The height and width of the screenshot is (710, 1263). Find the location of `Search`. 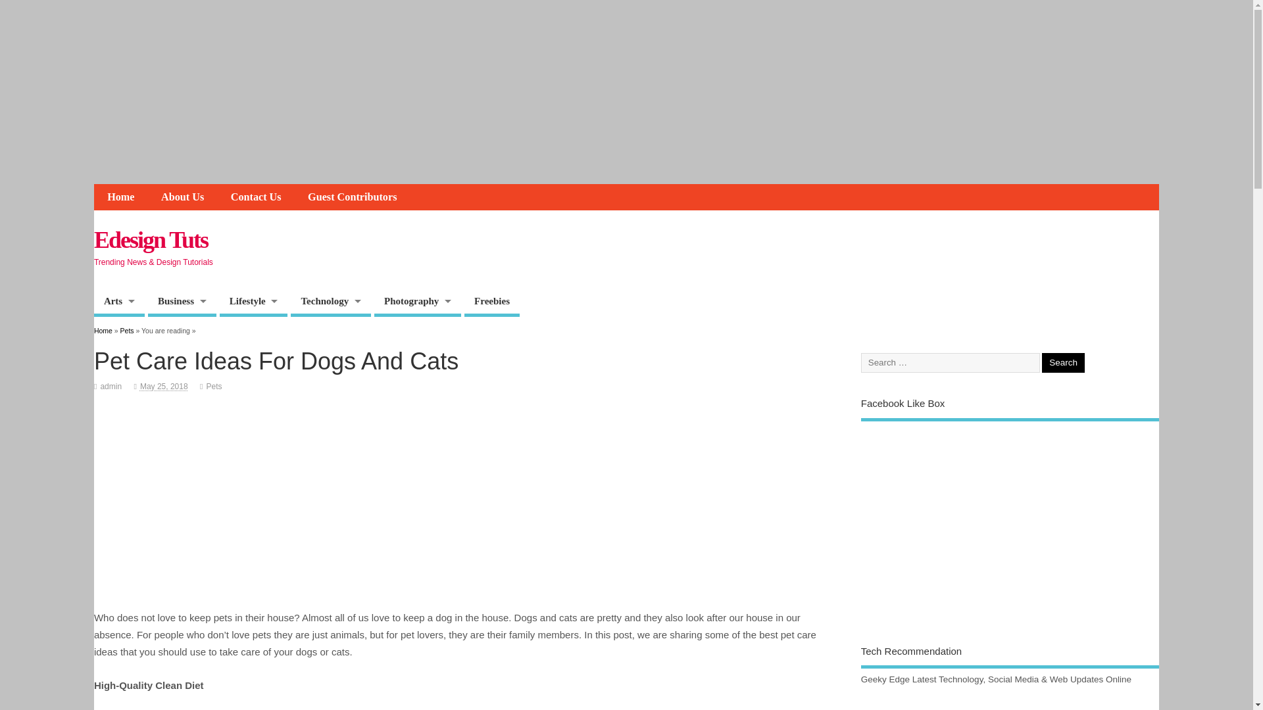

Search is located at coordinates (1063, 363).